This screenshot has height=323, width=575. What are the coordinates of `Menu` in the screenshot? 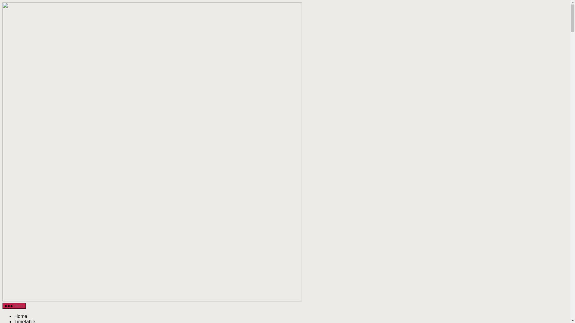 It's located at (14, 306).